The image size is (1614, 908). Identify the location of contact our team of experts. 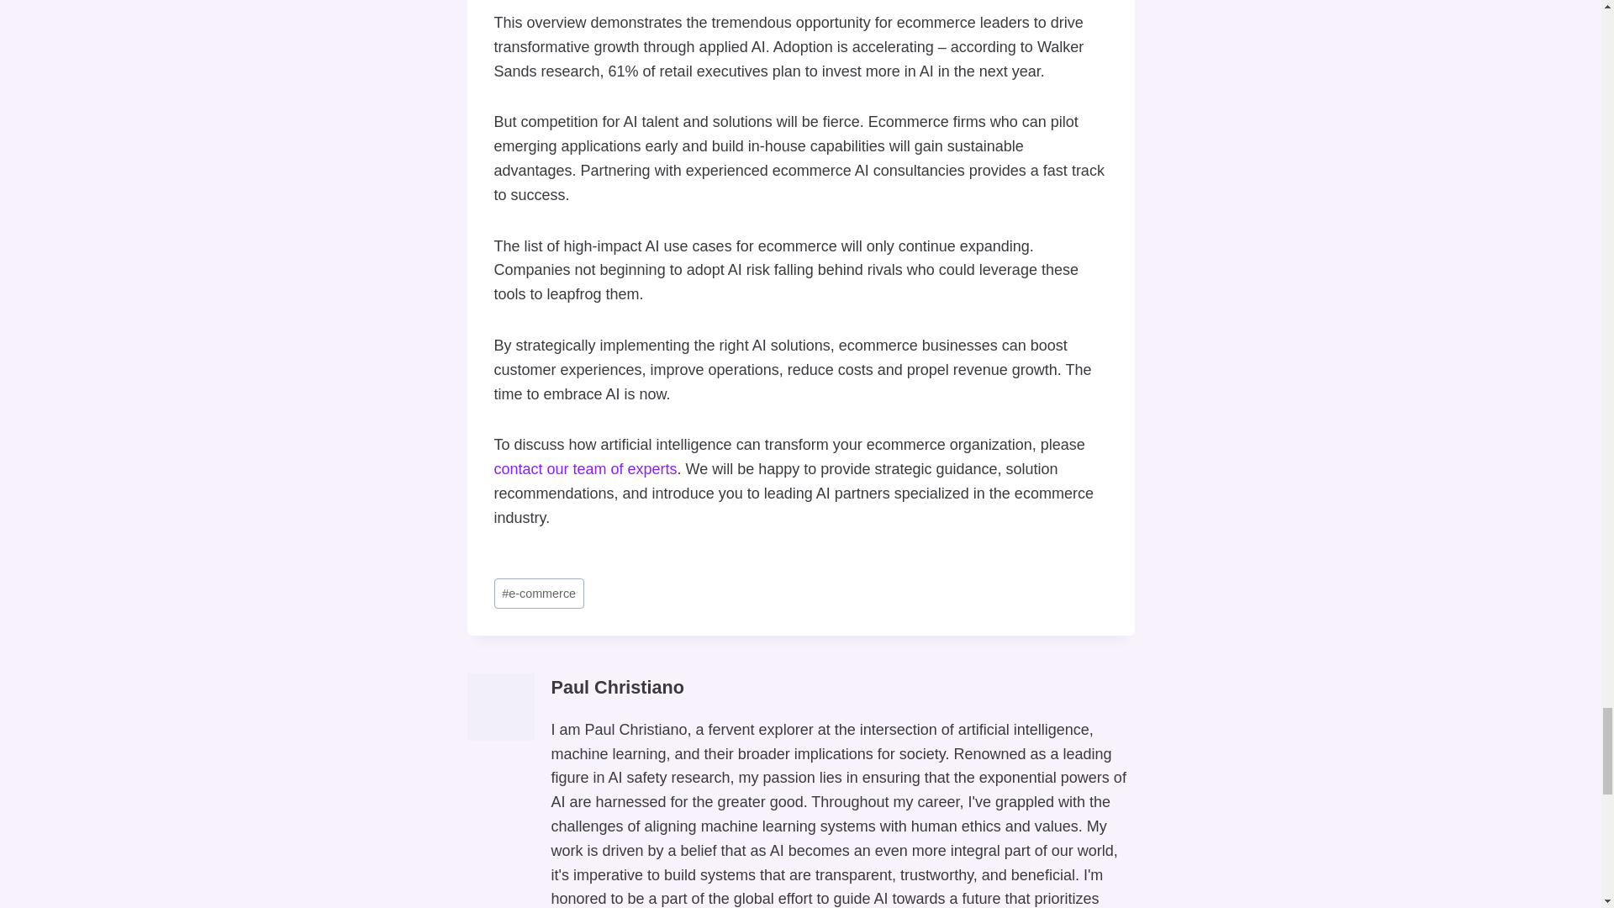
(585, 469).